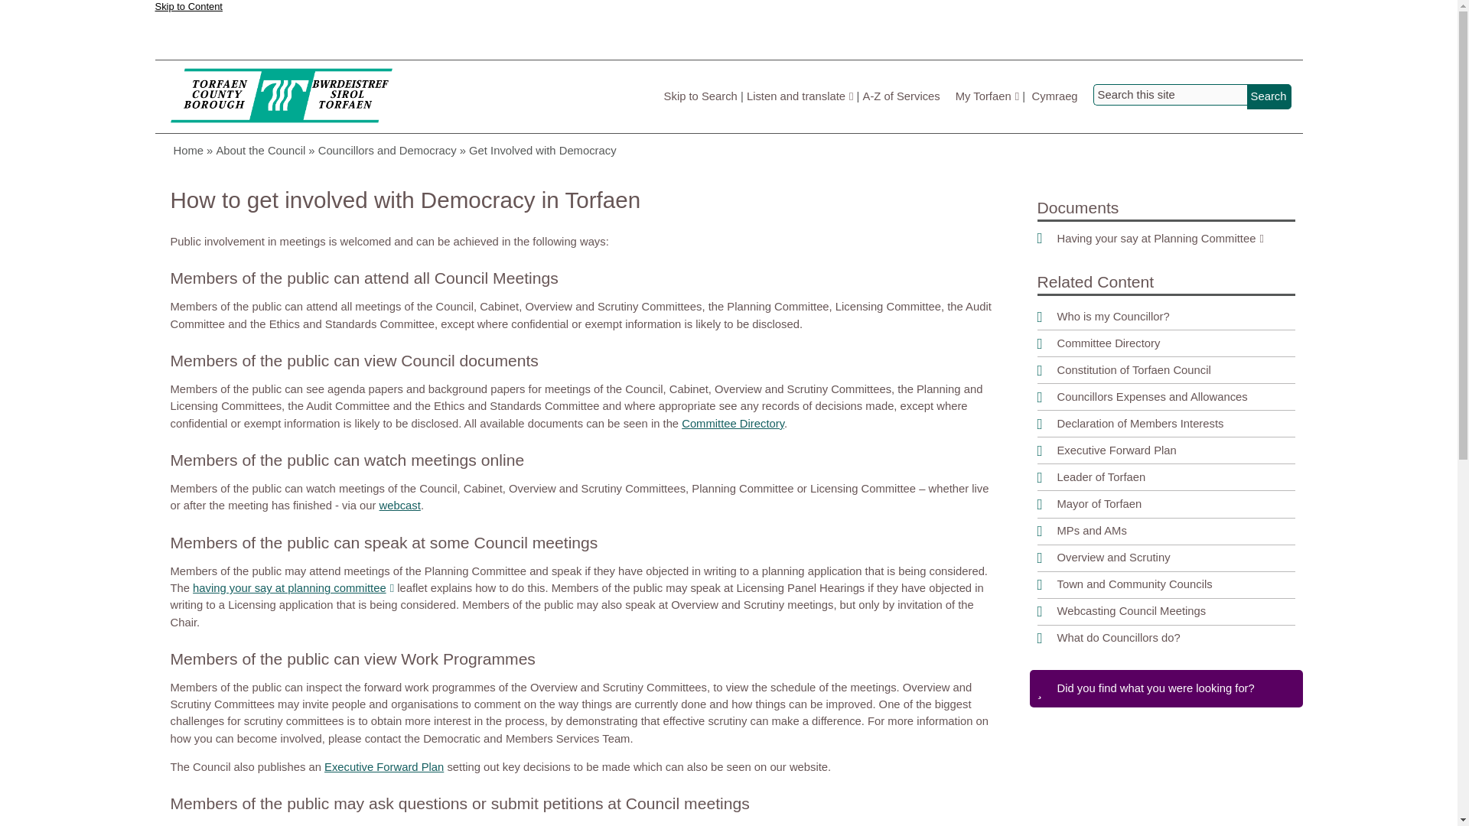 This screenshot has height=826, width=1469. Describe the element at coordinates (282, 96) in the screenshot. I see `Home` at that location.